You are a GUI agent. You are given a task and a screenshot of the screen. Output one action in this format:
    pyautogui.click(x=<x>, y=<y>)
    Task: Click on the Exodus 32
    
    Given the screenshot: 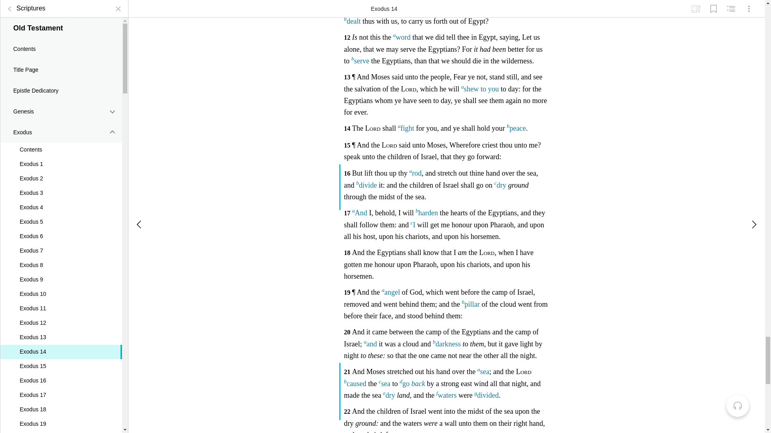 What is the action you would take?
    pyautogui.click(x=61, y=172)
    